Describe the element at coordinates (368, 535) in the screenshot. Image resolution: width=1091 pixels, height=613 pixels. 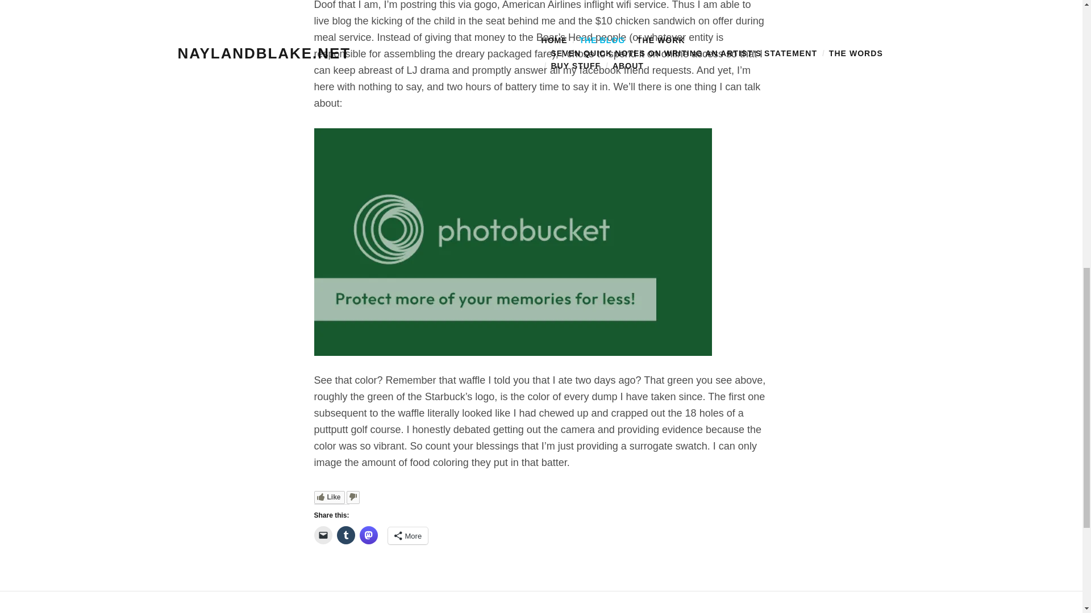
I see `Click to share on Mastodon` at that location.